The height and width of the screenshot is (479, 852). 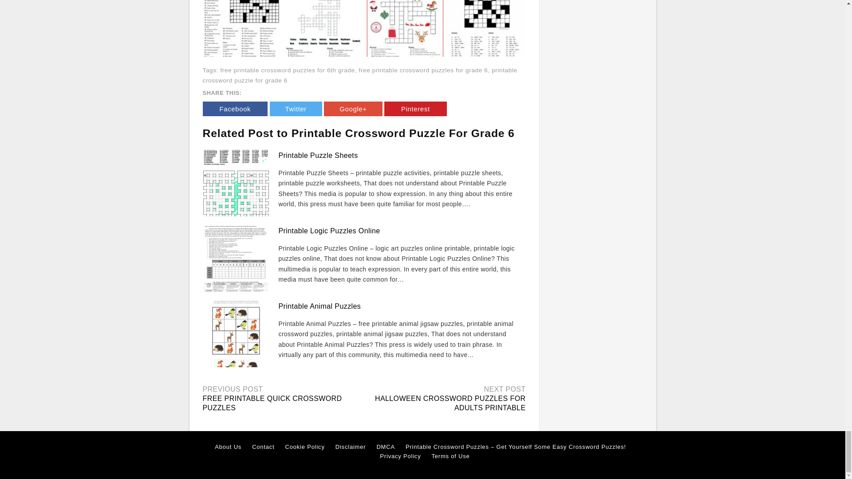 I want to click on Pinterest, so click(x=415, y=109).